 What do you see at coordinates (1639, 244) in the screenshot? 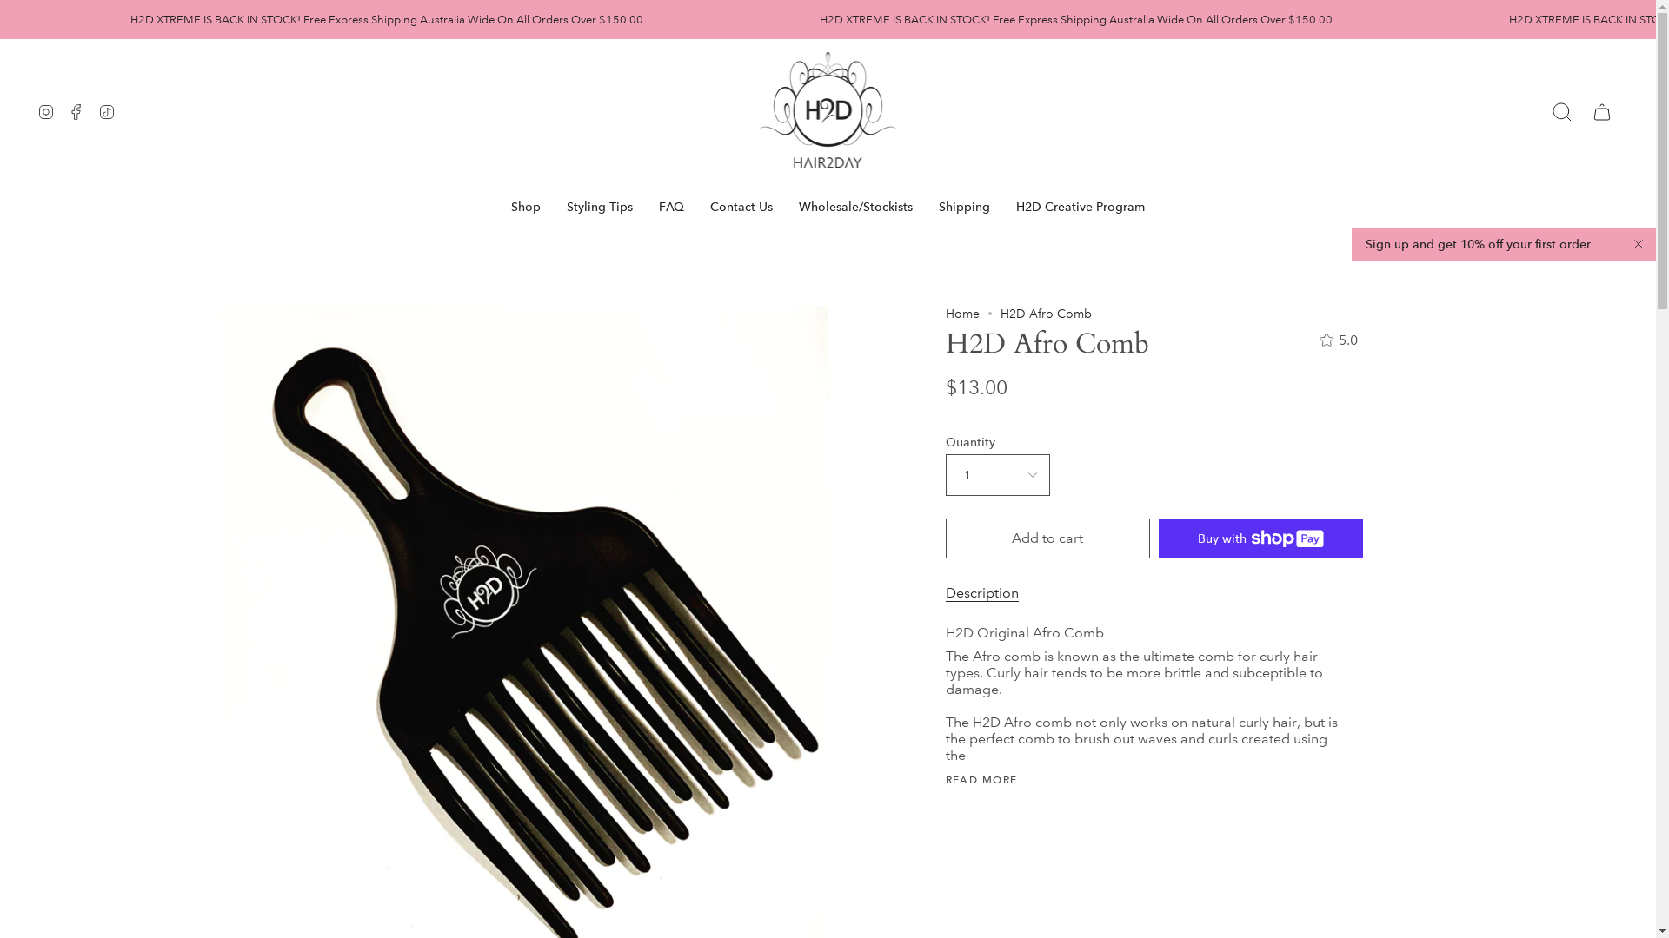
I see `Close` at bounding box center [1639, 244].